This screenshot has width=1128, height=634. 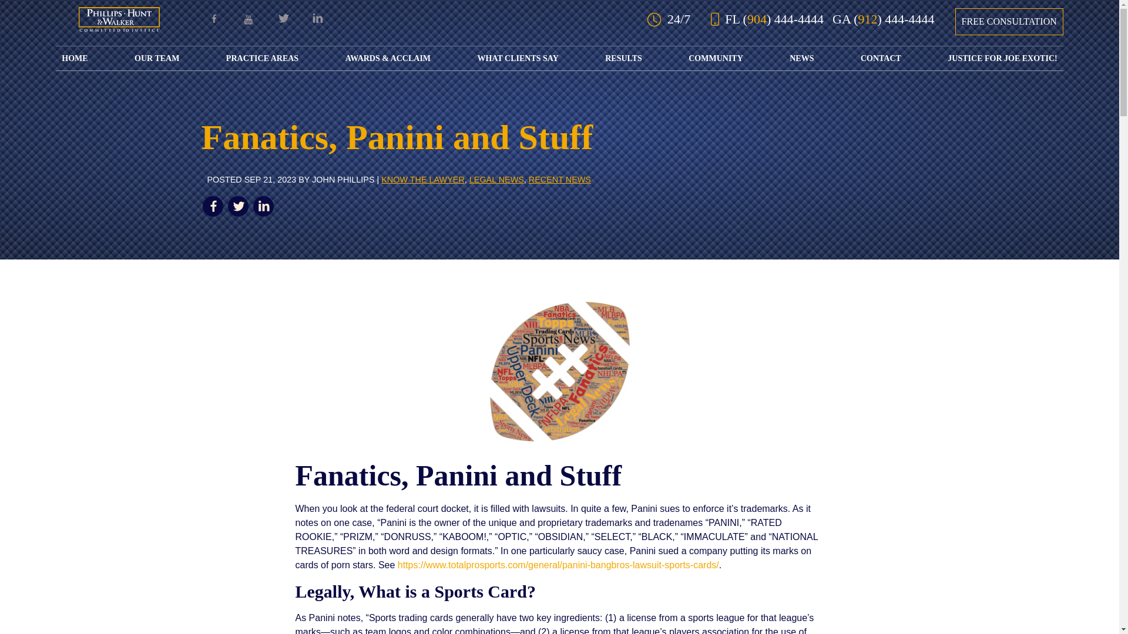 What do you see at coordinates (1009, 22) in the screenshot?
I see `FREE CONSULTATION` at bounding box center [1009, 22].